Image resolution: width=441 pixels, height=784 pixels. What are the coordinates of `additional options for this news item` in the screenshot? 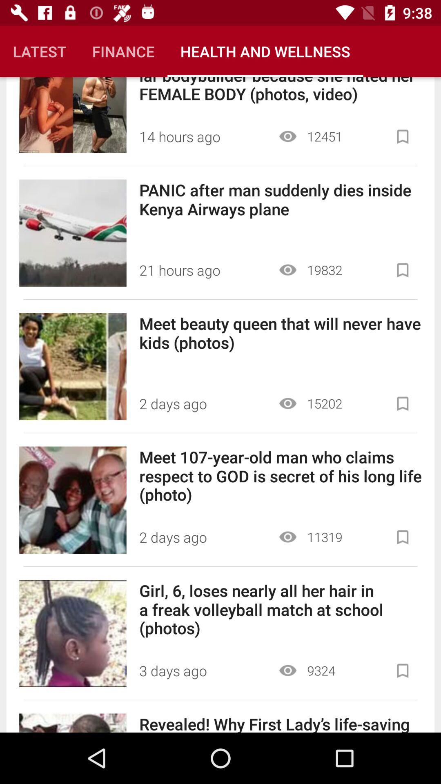 It's located at (403, 270).